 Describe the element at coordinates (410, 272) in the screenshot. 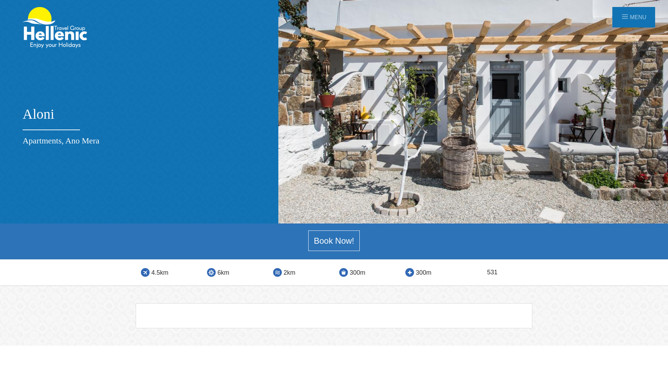

I see `Pharmacy` at that location.